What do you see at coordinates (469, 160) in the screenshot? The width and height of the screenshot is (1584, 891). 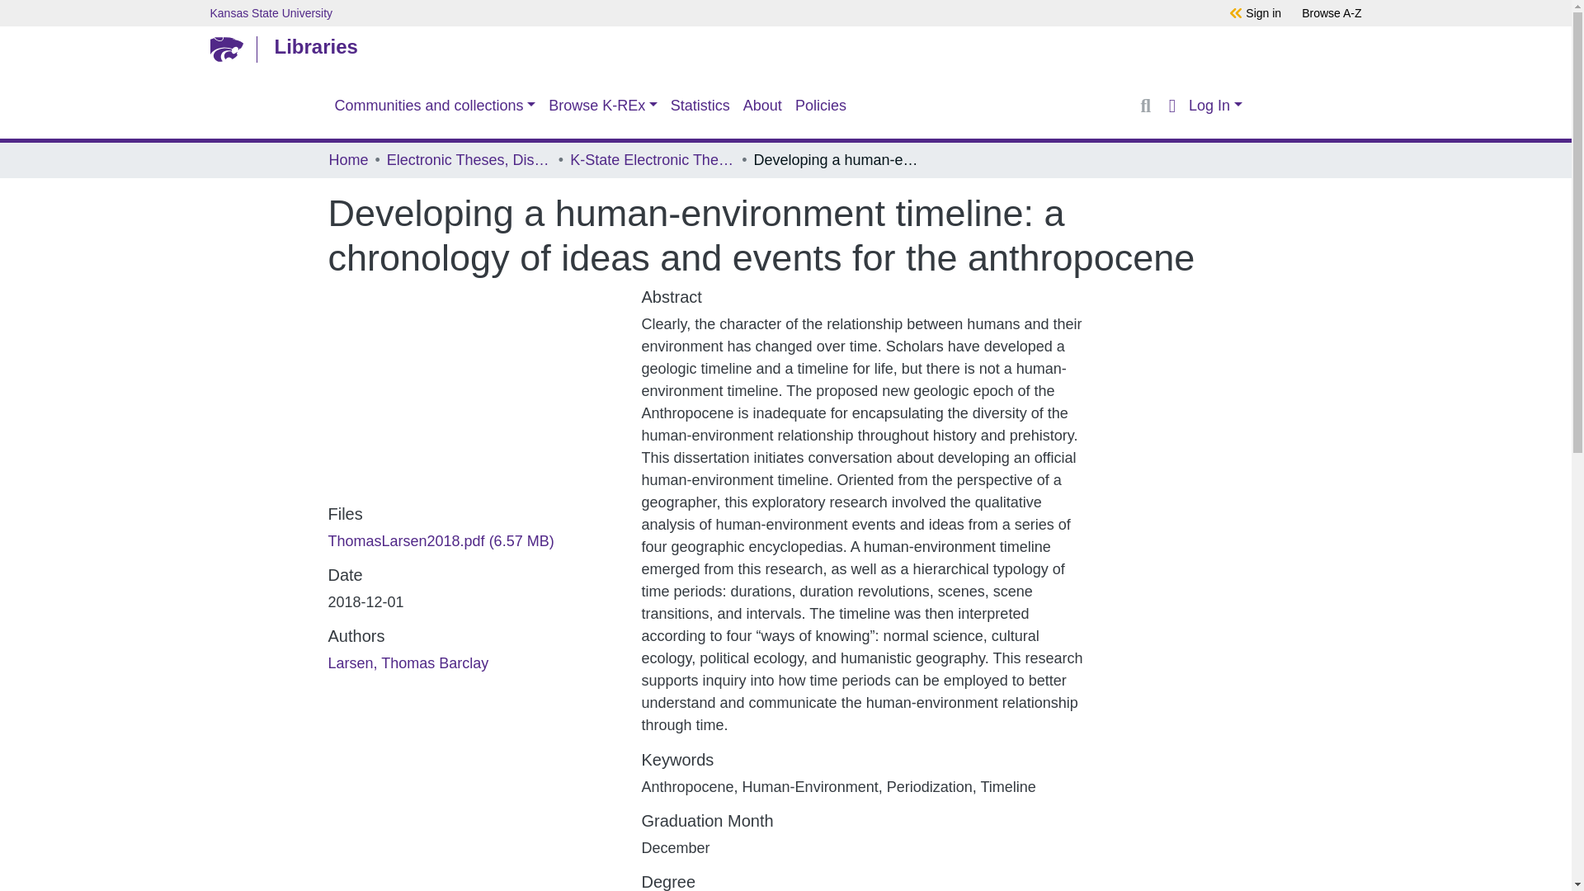 I see `Electronic Theses, Dissertations, and Reports` at bounding box center [469, 160].